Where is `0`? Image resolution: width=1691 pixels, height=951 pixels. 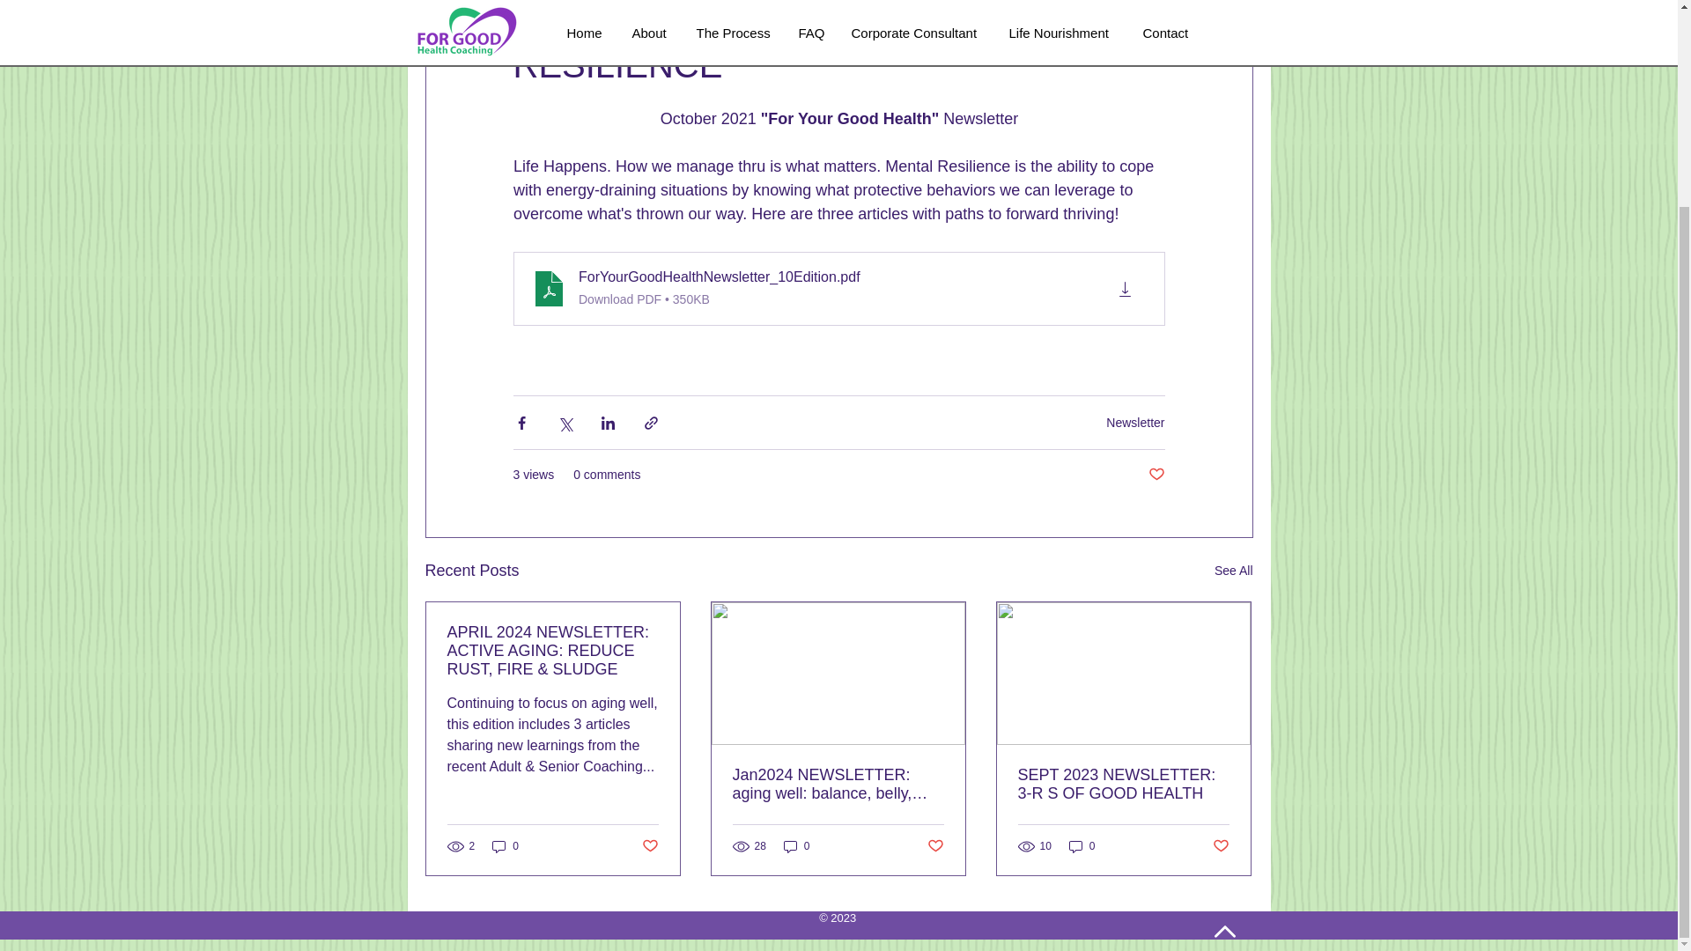
0 is located at coordinates (796, 845).